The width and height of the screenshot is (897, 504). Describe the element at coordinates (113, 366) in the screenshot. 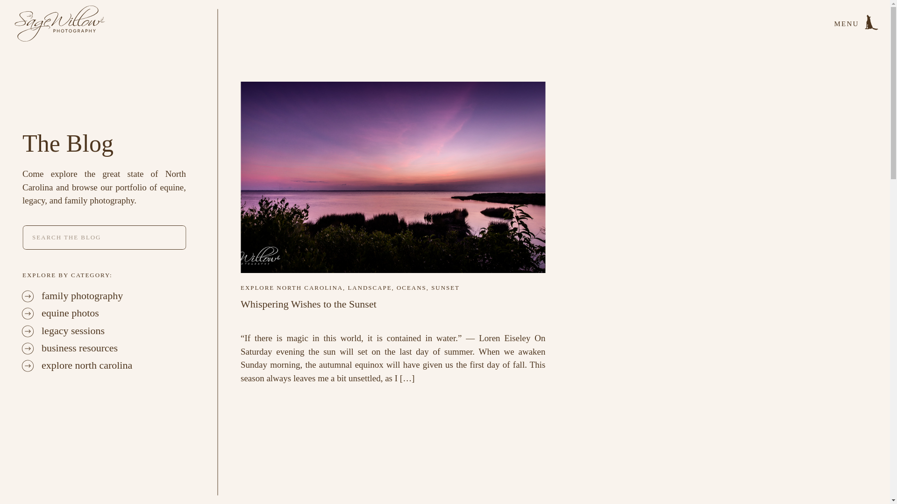

I see `explore north carolina` at that location.